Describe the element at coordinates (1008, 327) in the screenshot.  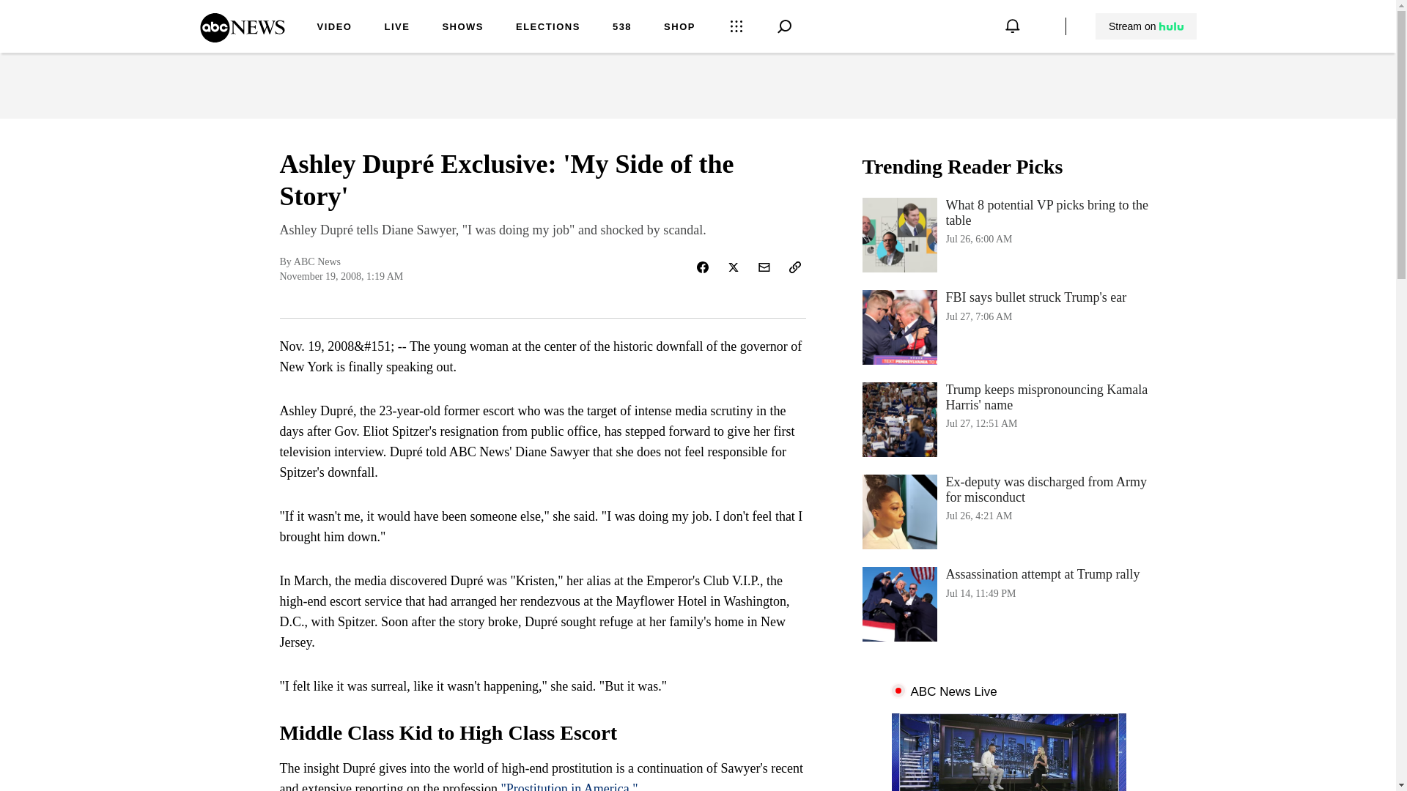
I see `SHOP` at that location.